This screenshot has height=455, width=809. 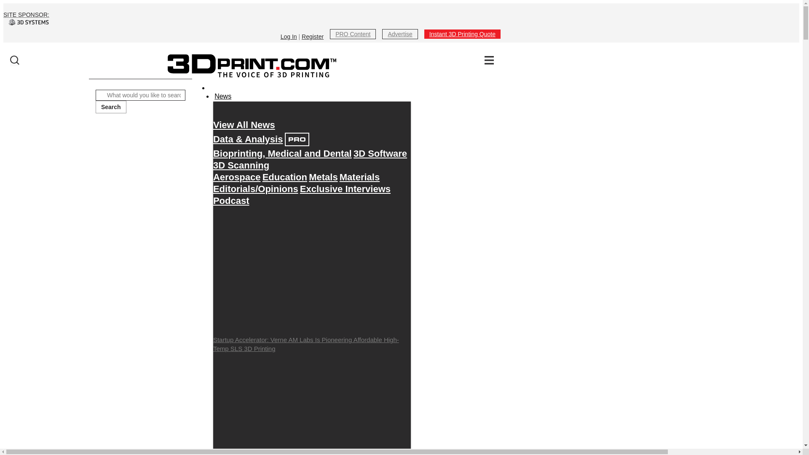 I want to click on Bioprinting, Medical and Dental, so click(x=282, y=153).